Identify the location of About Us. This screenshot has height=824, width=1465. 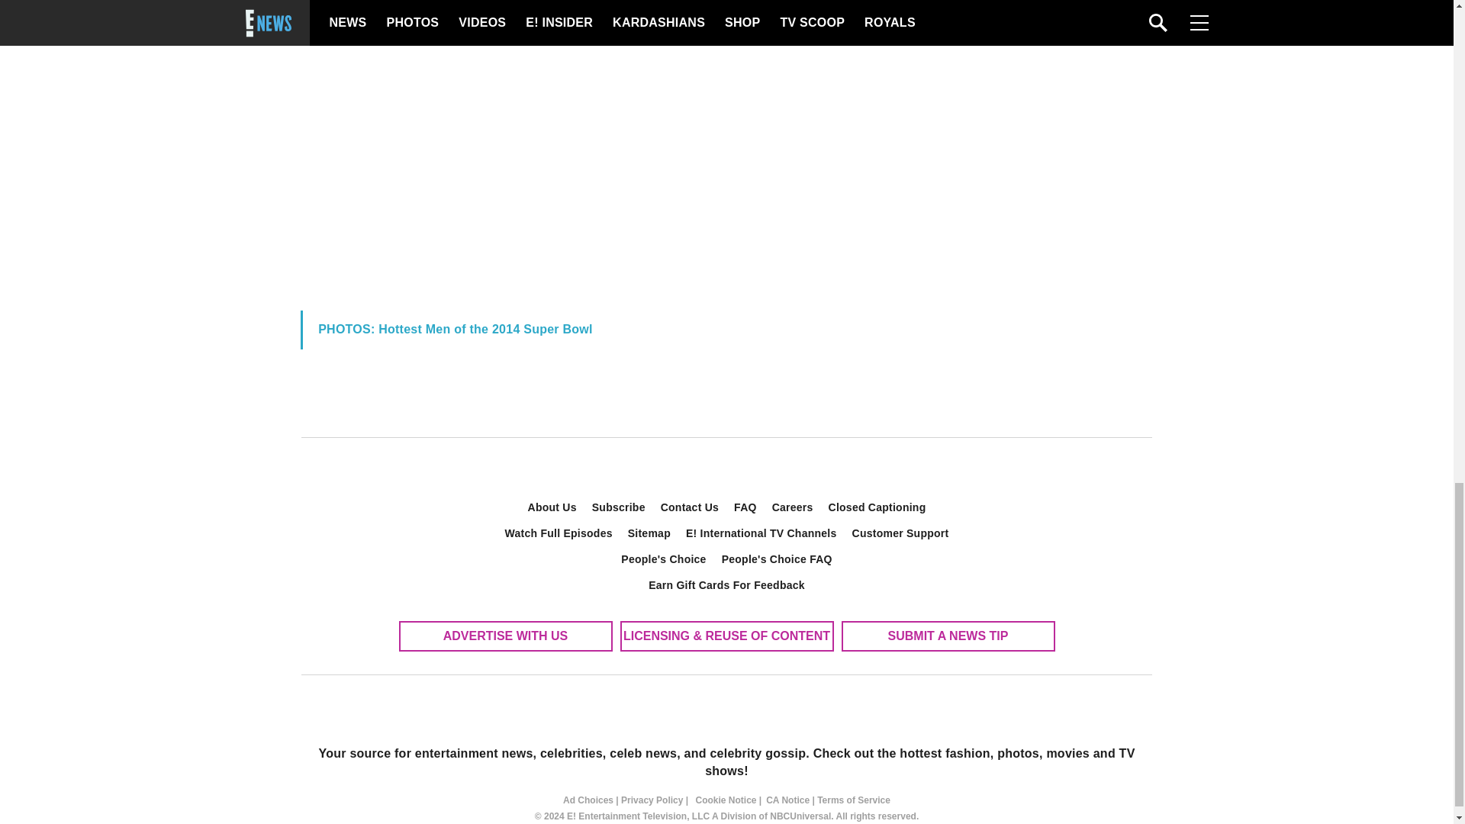
(552, 507).